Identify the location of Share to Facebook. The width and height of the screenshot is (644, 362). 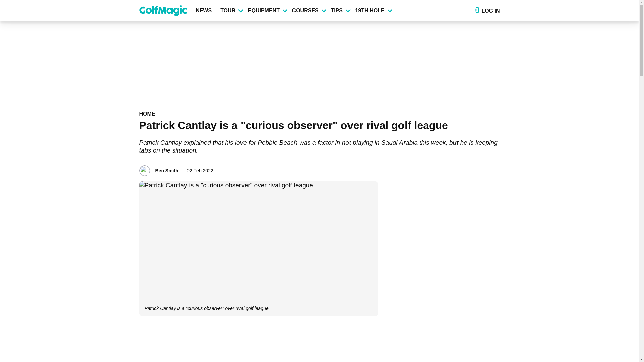
(467, 168).